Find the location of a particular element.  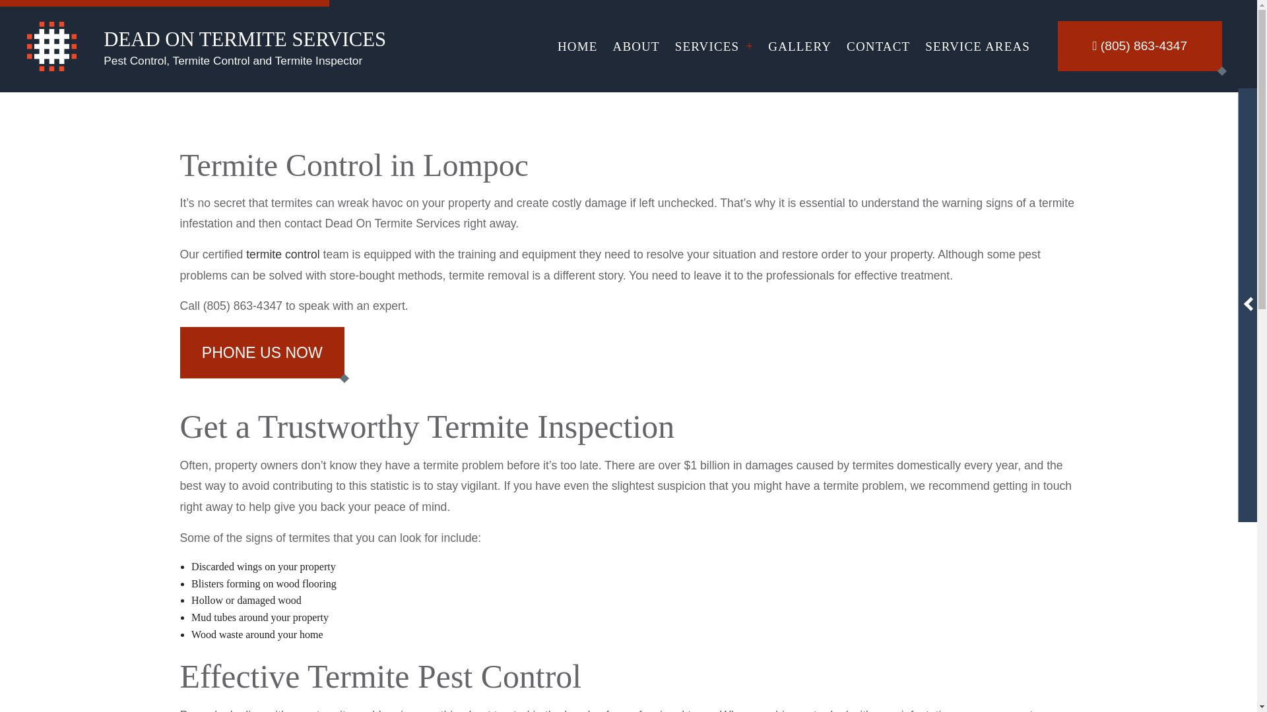

HOME is located at coordinates (577, 46).